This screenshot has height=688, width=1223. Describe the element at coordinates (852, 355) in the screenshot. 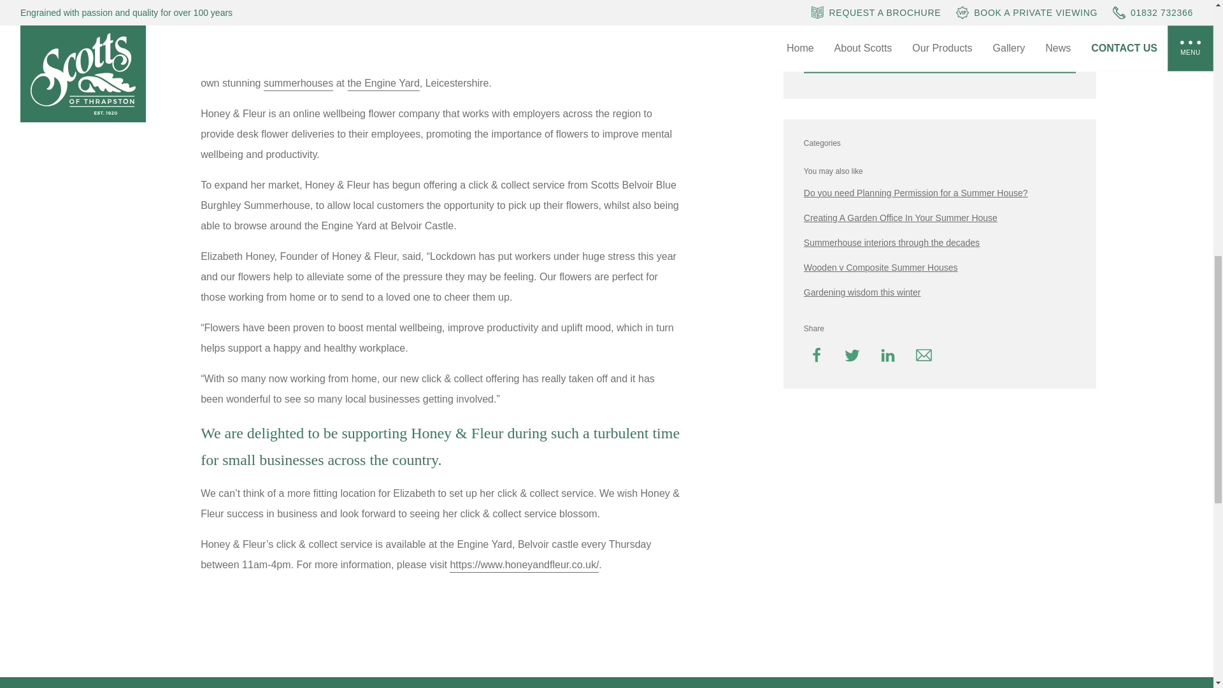

I see `Share on Twitter` at that location.